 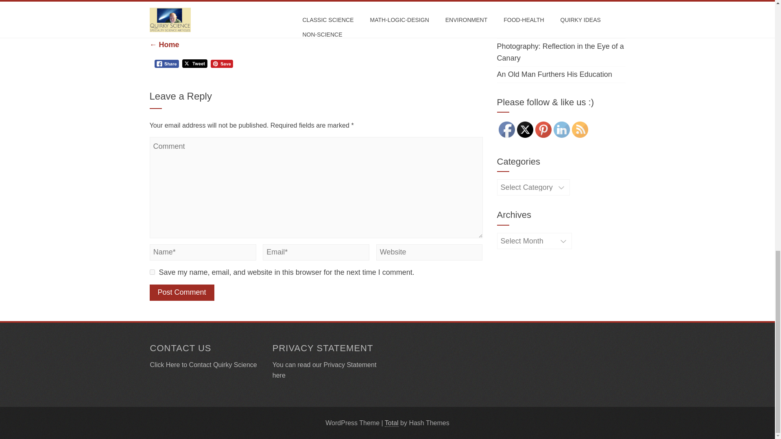 What do you see at coordinates (561, 52) in the screenshot?
I see `Photography: Reflection in the Eye of a Canary` at bounding box center [561, 52].